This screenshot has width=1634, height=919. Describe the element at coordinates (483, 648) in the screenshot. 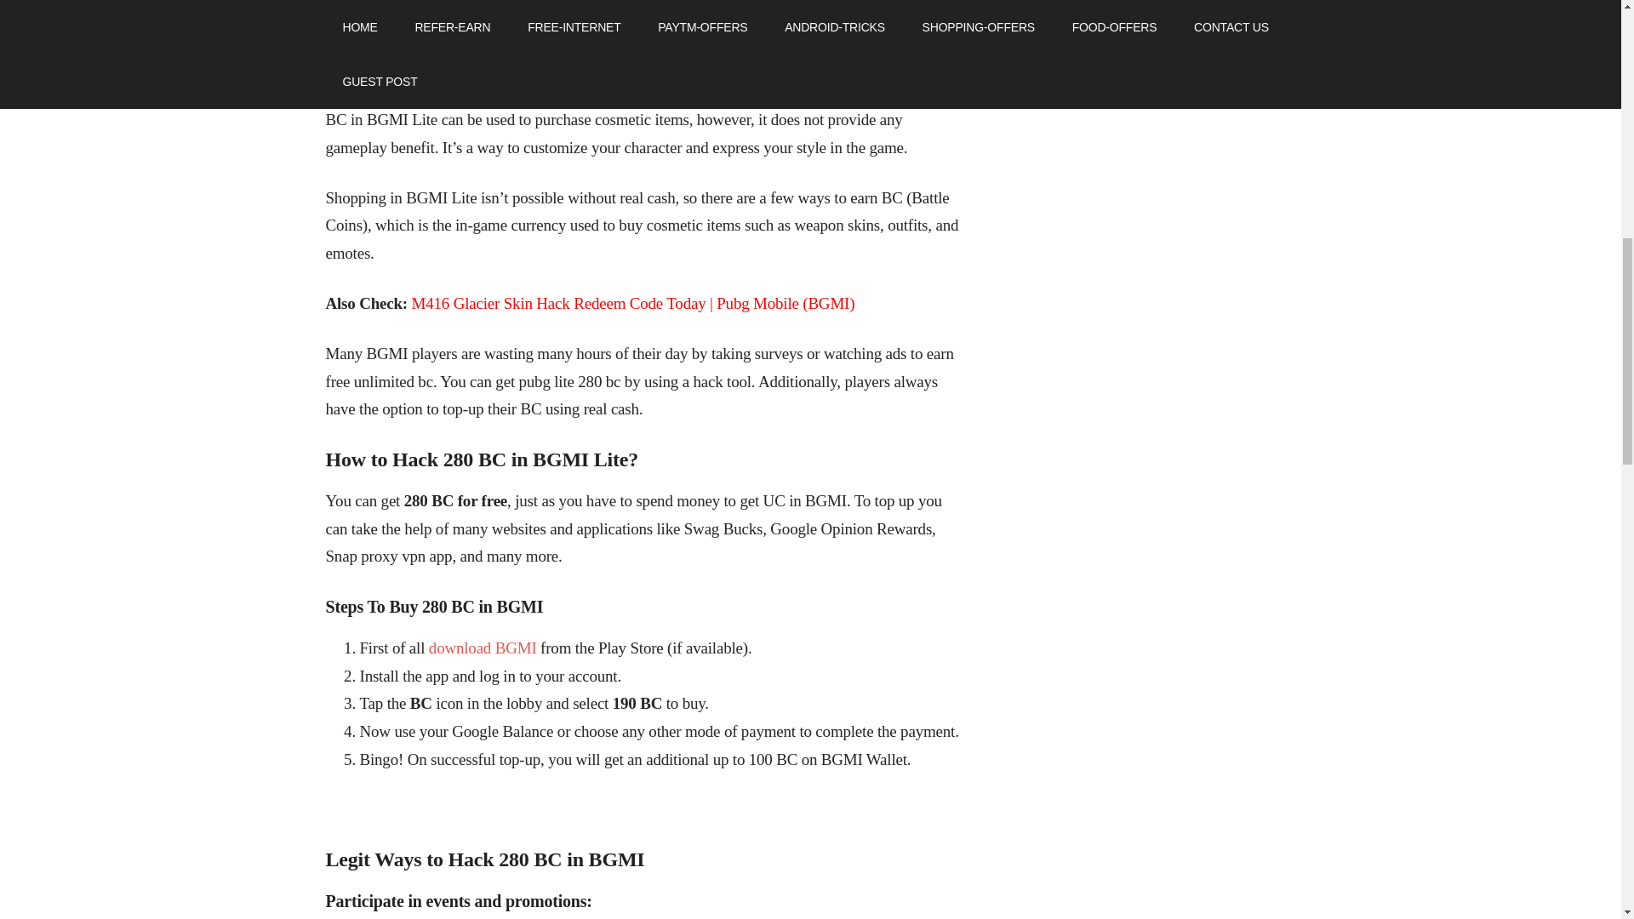

I see `download BGMI` at that location.